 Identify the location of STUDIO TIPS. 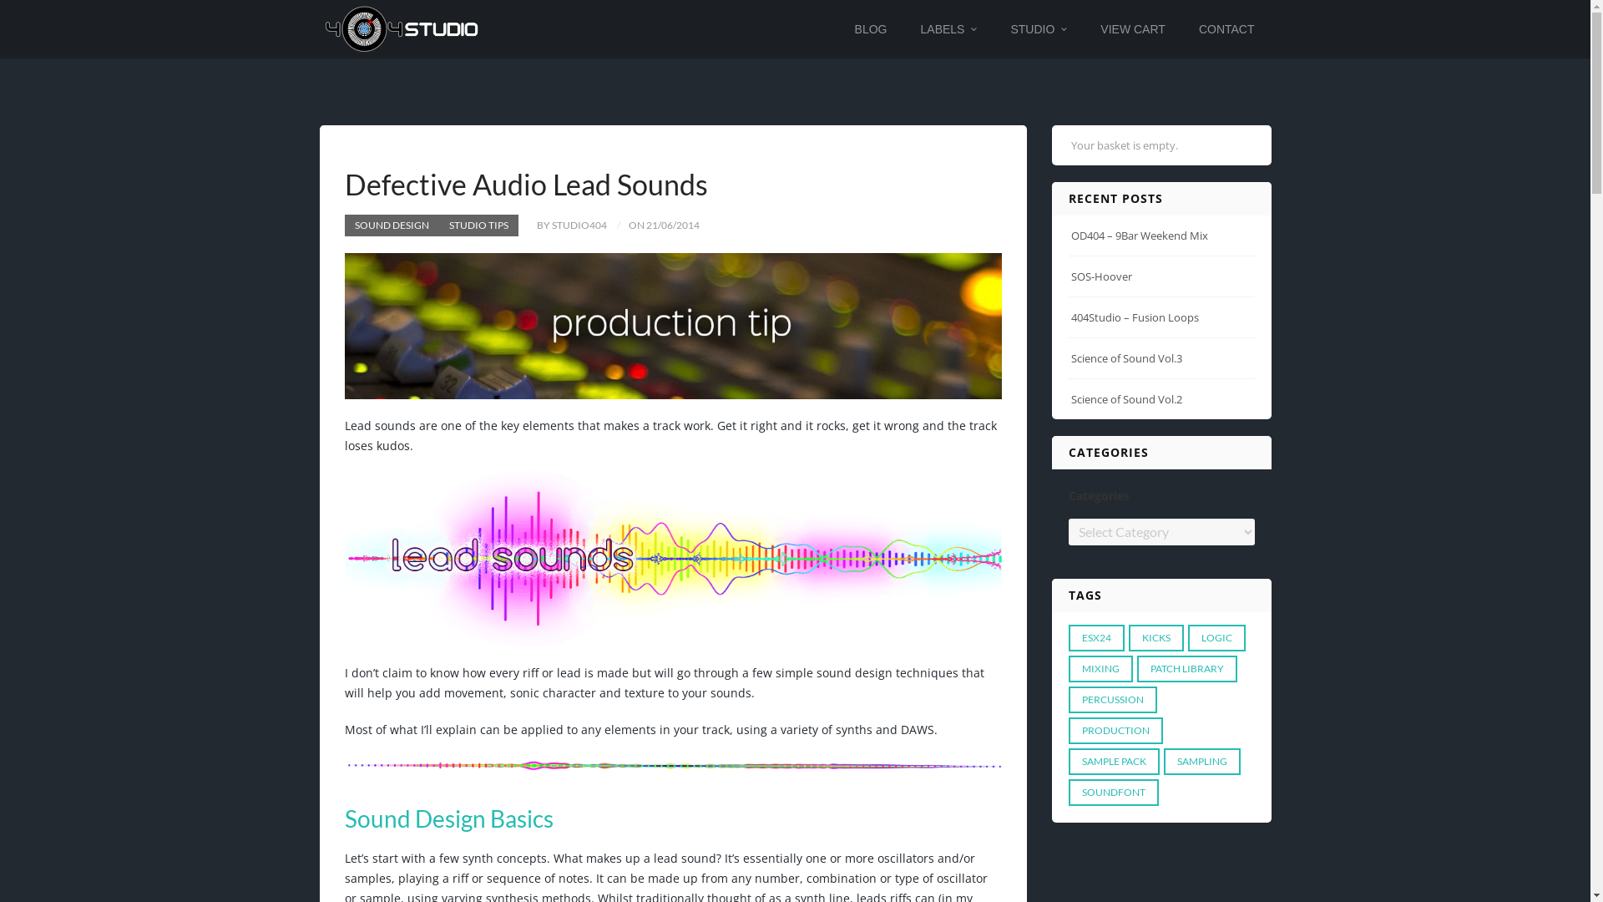
(479, 225).